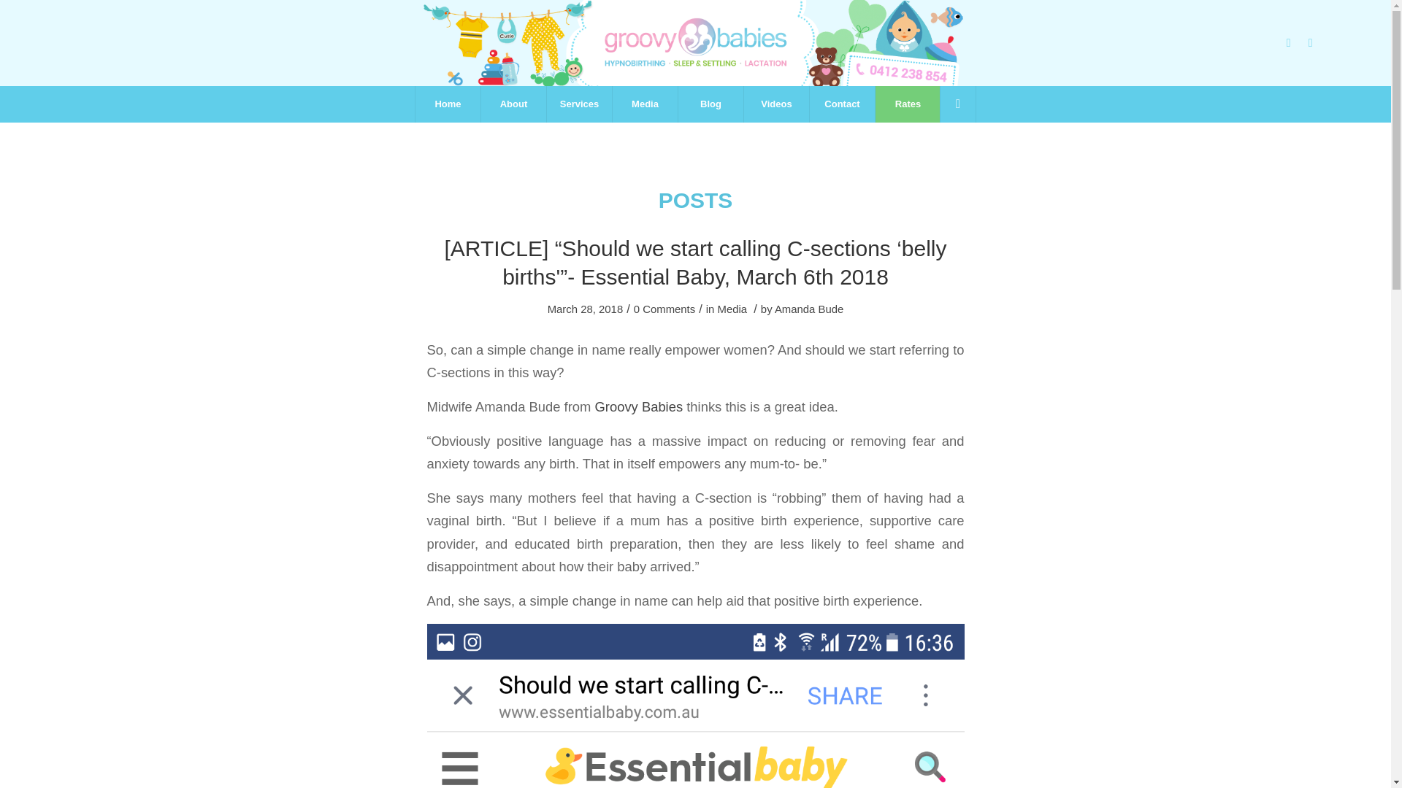 The height and width of the screenshot is (788, 1402). What do you see at coordinates (644, 104) in the screenshot?
I see `Media` at bounding box center [644, 104].